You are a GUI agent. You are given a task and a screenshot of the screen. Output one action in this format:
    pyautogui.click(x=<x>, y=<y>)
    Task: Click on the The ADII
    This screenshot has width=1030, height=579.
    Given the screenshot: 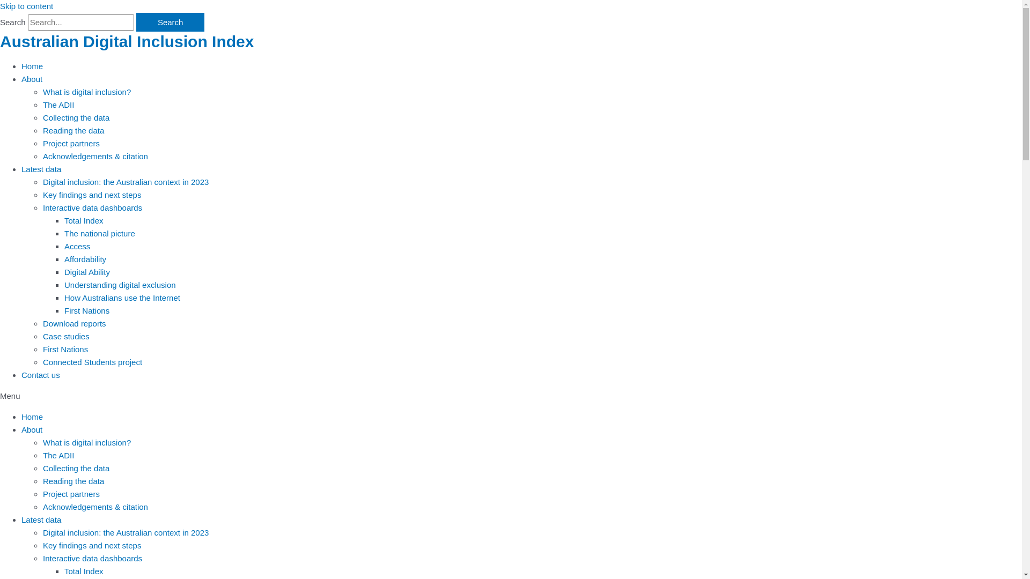 What is the action you would take?
    pyautogui.click(x=58, y=104)
    